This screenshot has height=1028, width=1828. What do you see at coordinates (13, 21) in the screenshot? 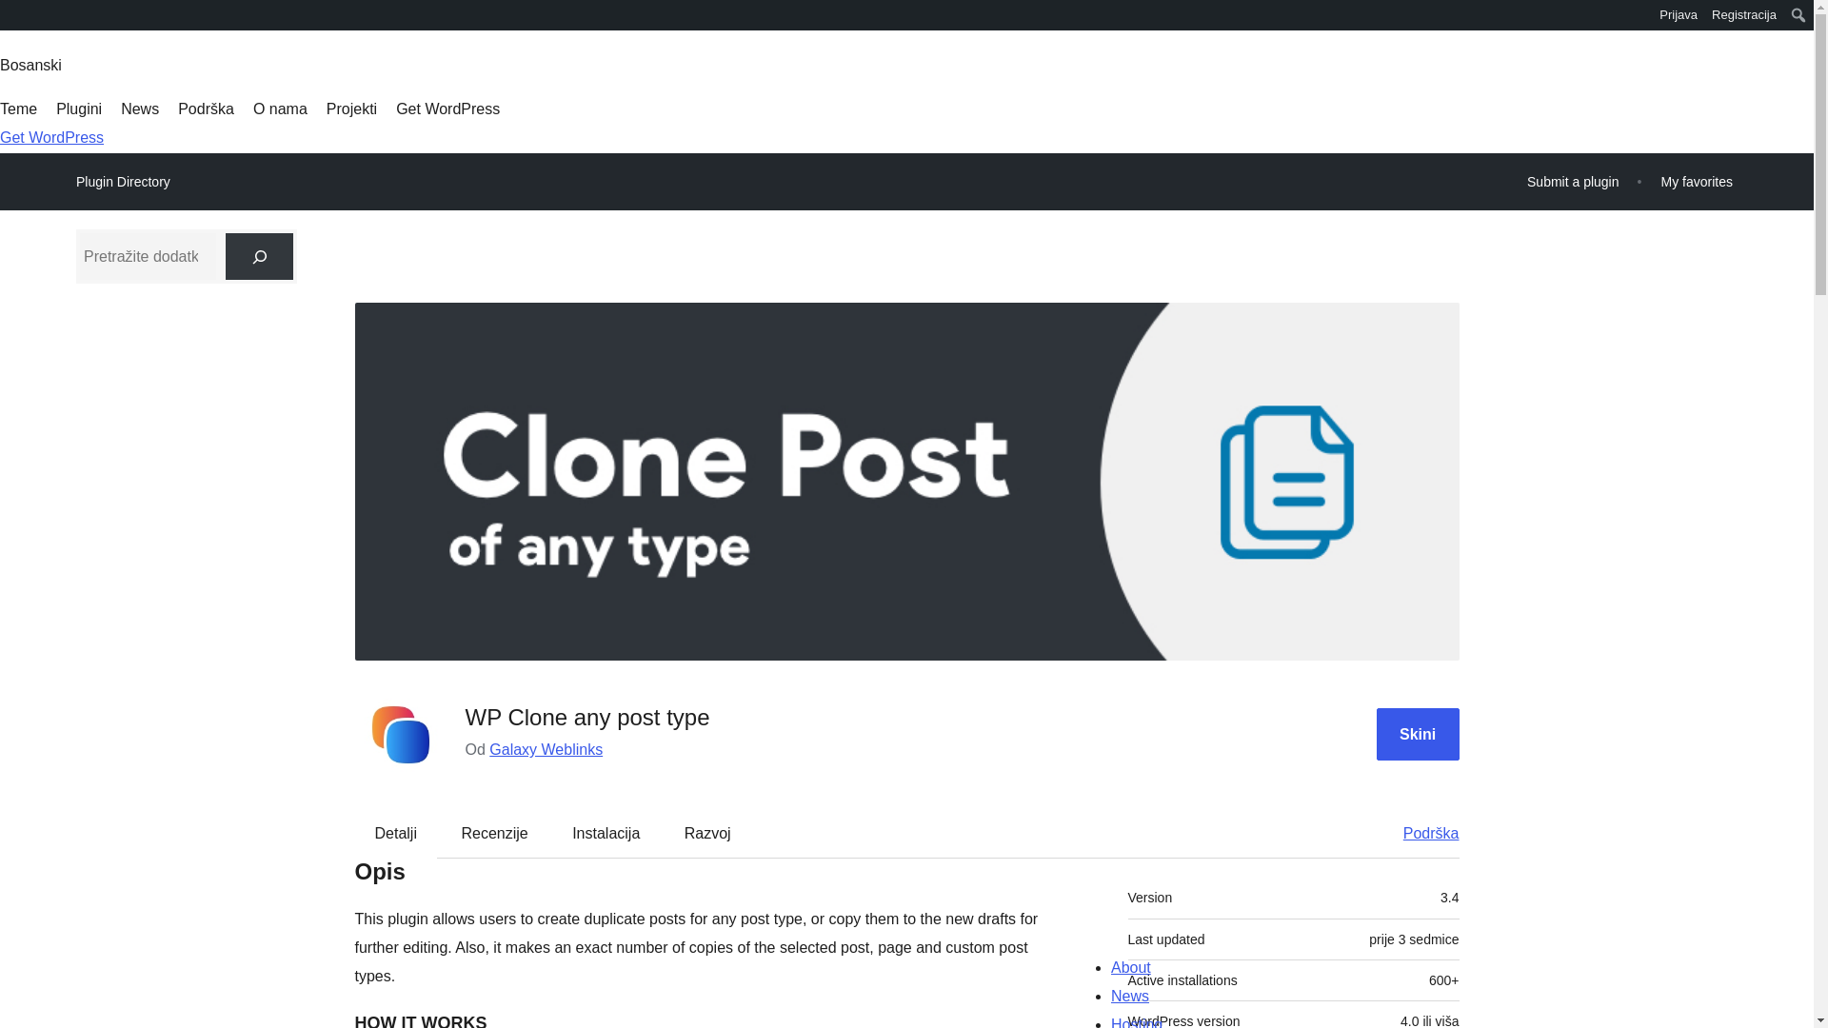
I see `WordPress.org` at bounding box center [13, 21].